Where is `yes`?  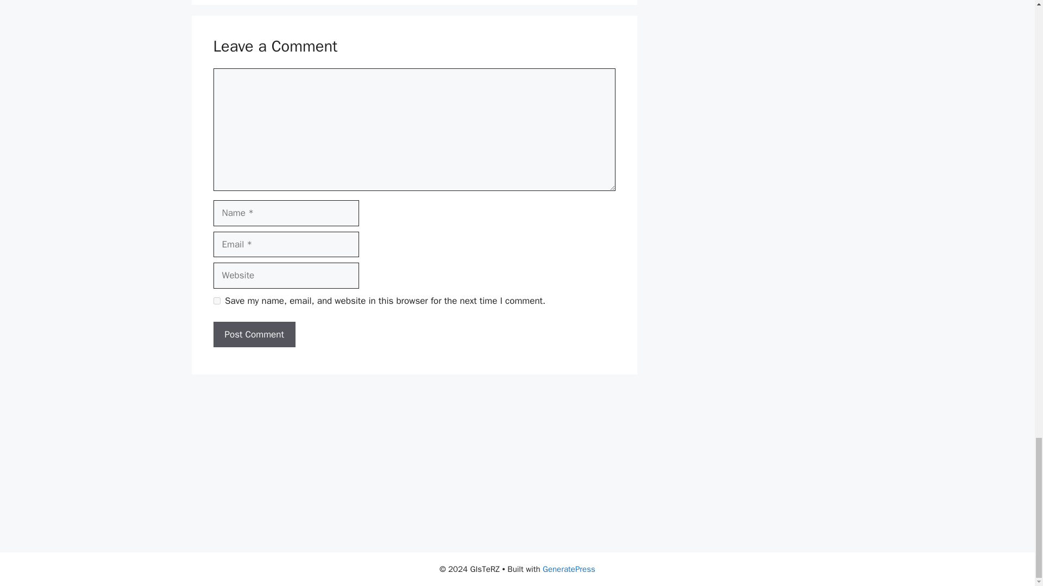
yes is located at coordinates (216, 301).